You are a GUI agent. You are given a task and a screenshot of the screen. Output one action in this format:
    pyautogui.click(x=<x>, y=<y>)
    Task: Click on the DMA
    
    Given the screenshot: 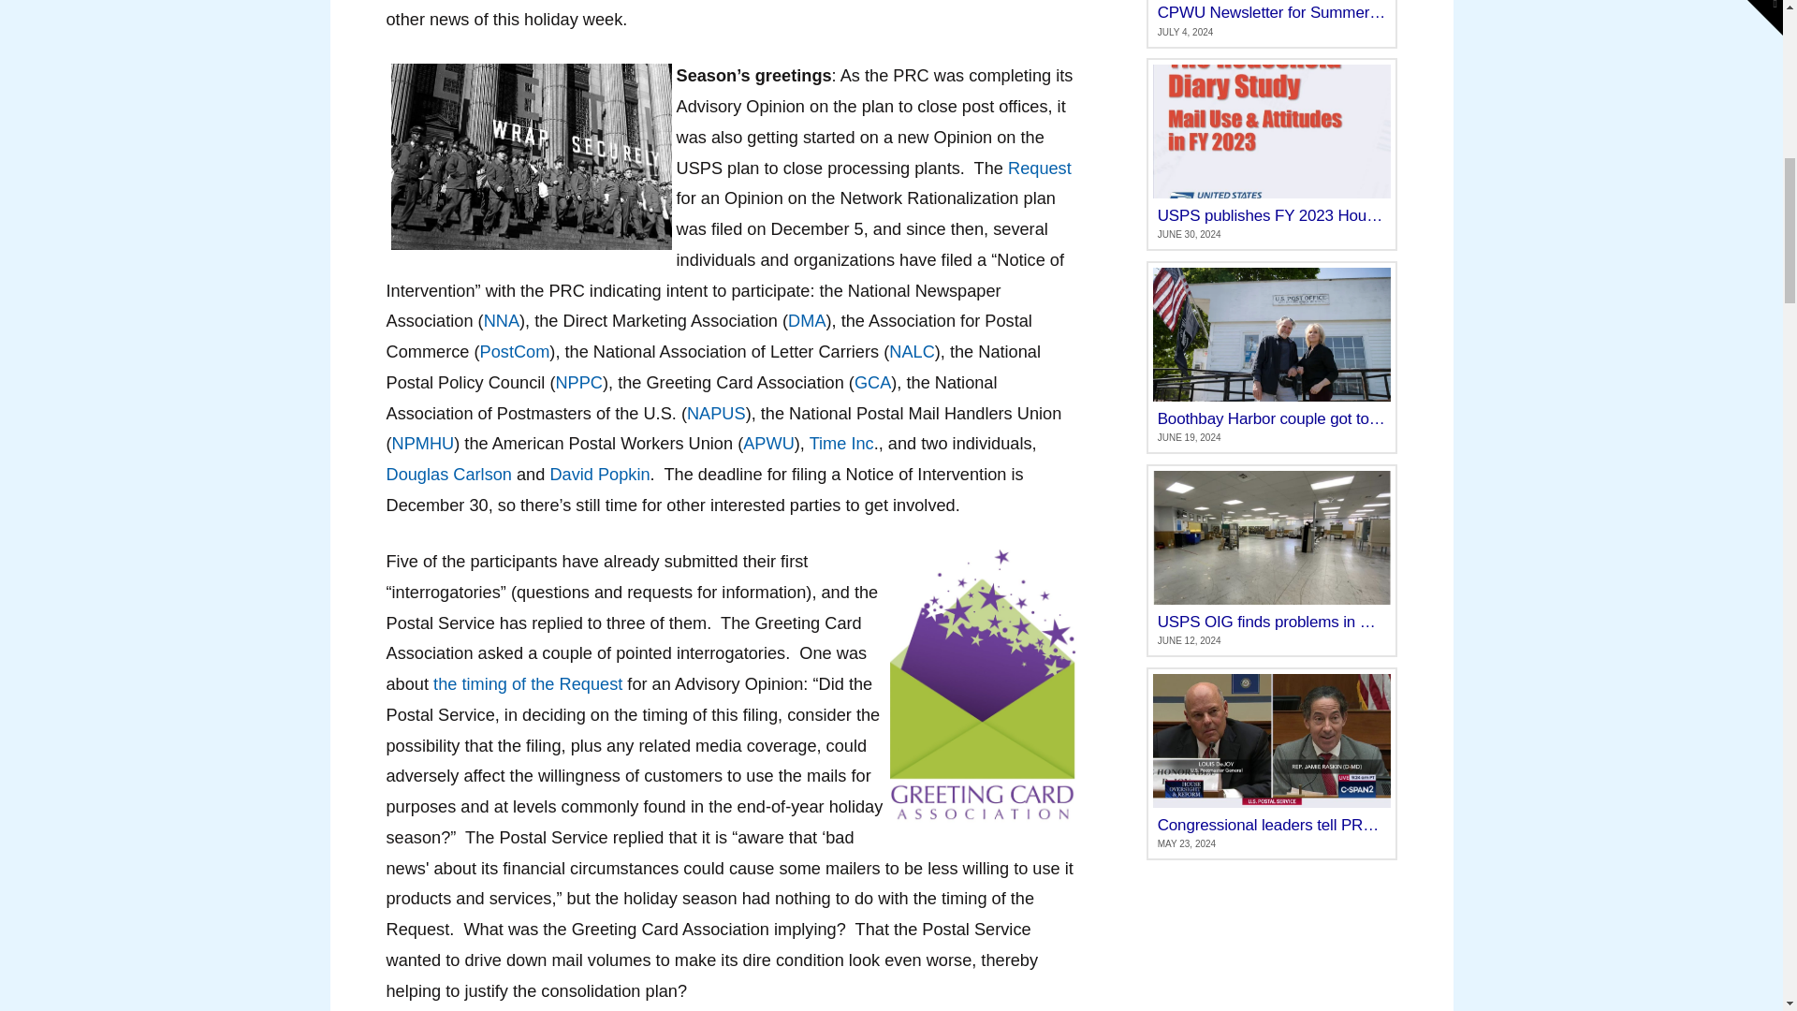 What is the action you would take?
    pyautogui.click(x=807, y=320)
    